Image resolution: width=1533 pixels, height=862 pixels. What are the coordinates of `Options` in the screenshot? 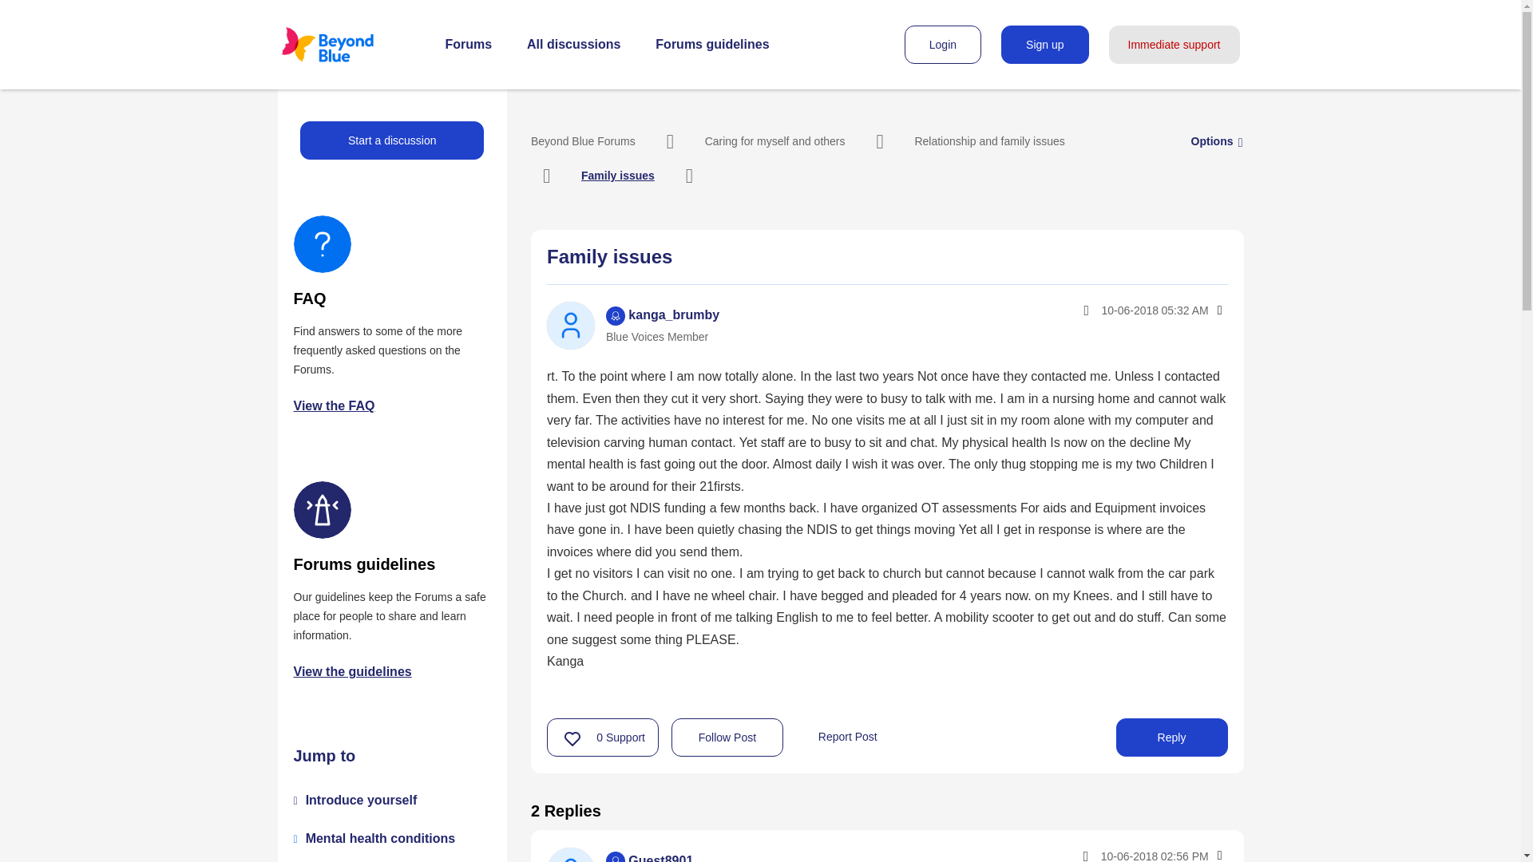 It's located at (1218, 310).